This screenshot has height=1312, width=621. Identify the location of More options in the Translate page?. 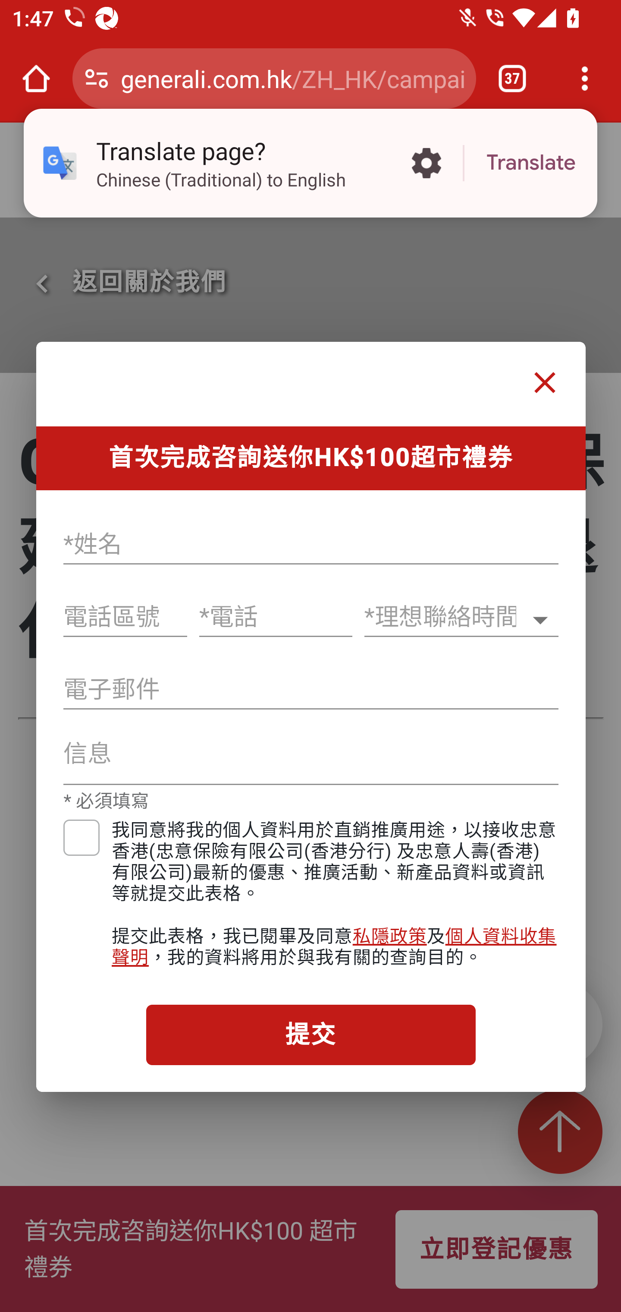
(426, 163).